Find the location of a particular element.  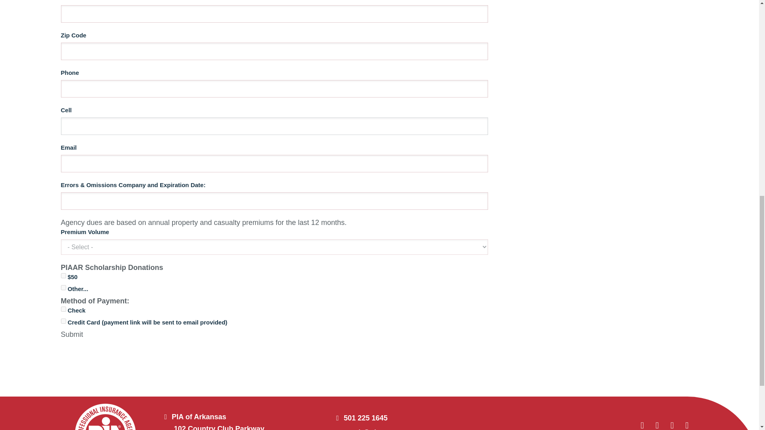

14772 naPIA Logo v1 Arkansas PIA KO is located at coordinates (105, 417).